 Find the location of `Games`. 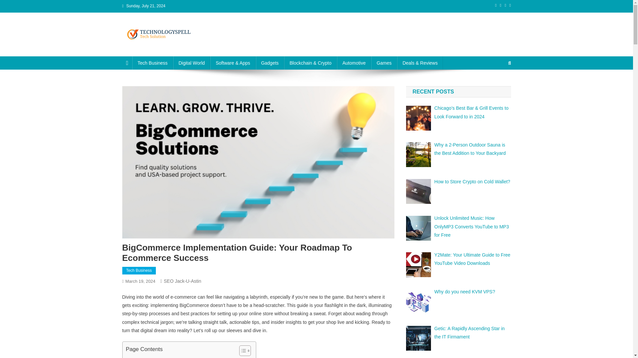

Games is located at coordinates (384, 63).